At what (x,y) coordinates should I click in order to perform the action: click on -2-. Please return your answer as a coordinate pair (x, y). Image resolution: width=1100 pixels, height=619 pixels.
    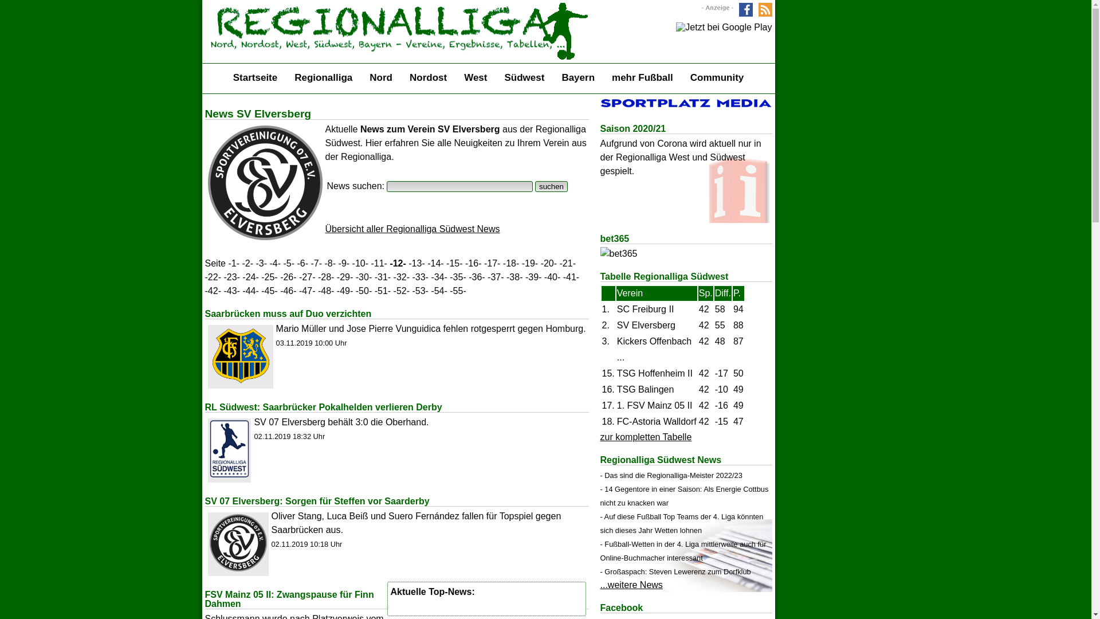
    Looking at the image, I should click on (247, 264).